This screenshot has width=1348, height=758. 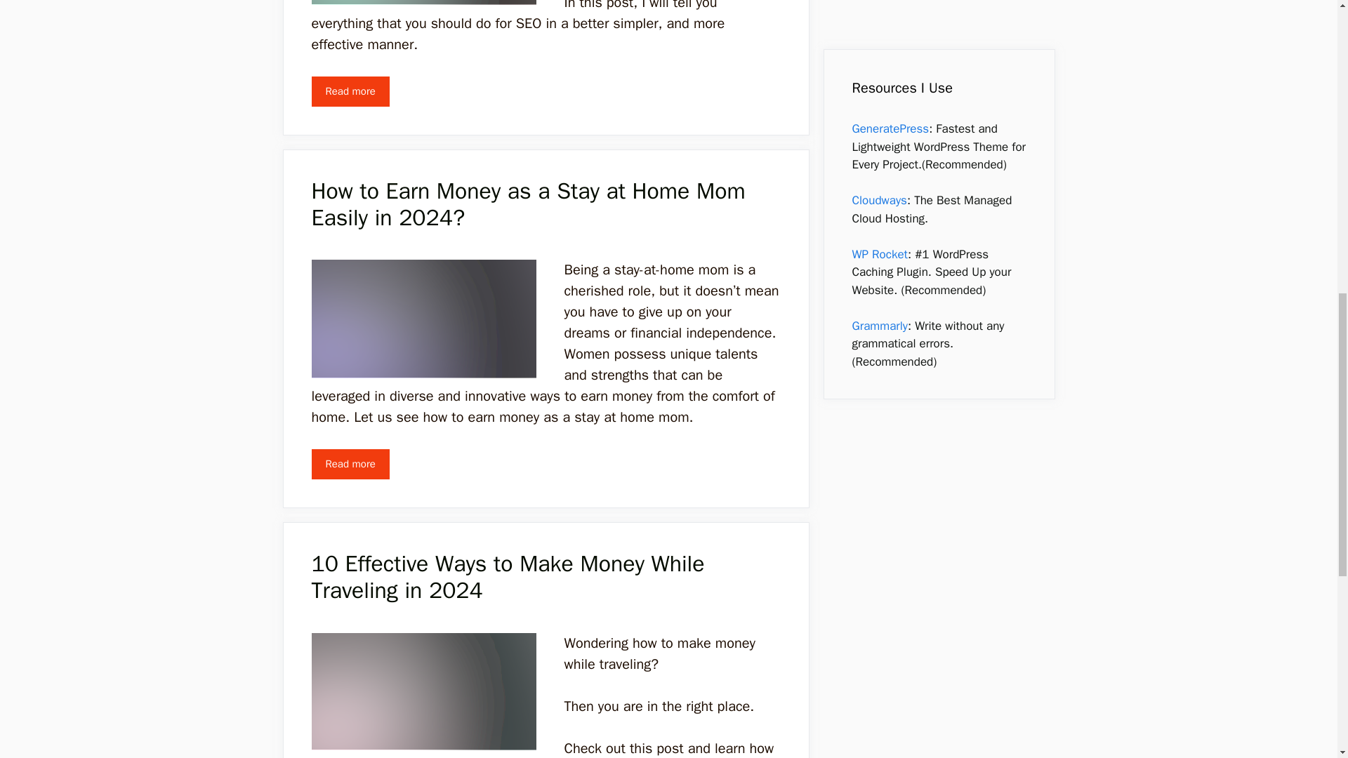 I want to click on Read more, so click(x=350, y=91).